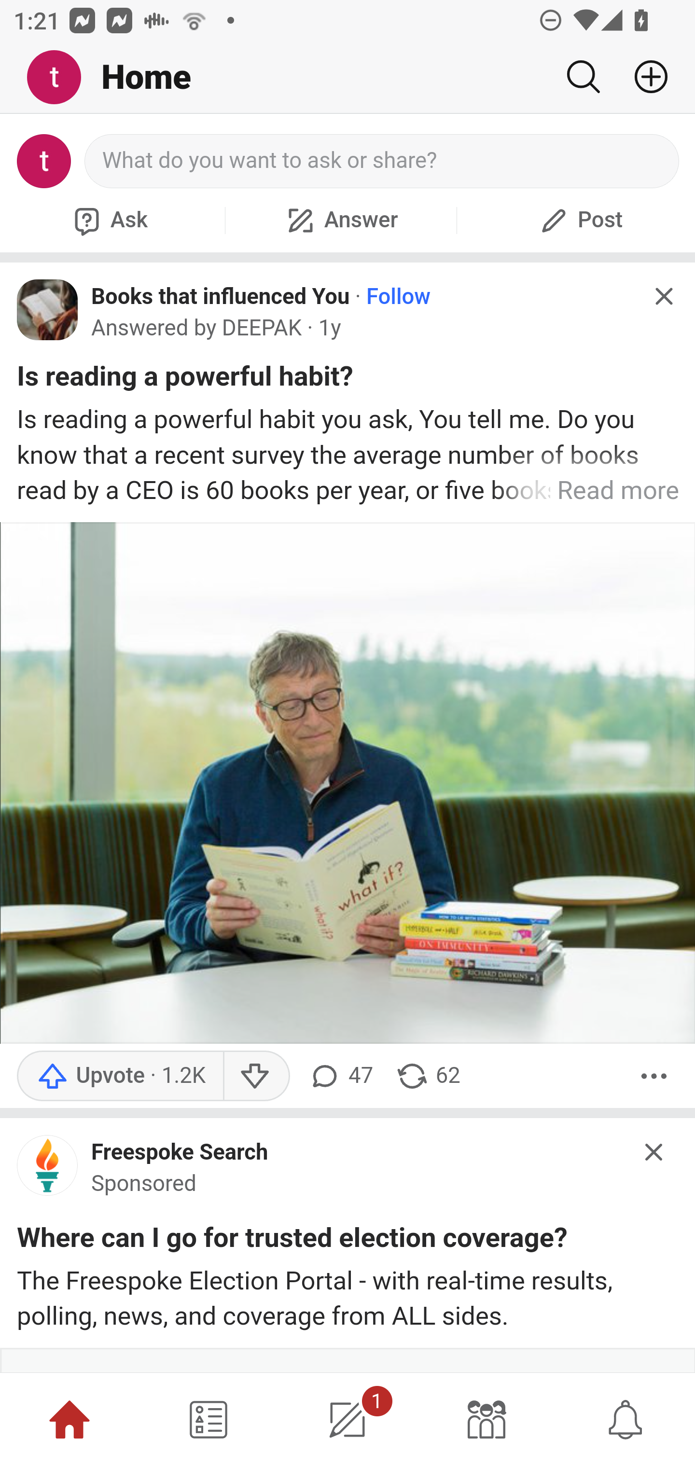 The height and width of the screenshot is (1467, 695). Describe the element at coordinates (262, 328) in the screenshot. I see `DEEPAK` at that location.